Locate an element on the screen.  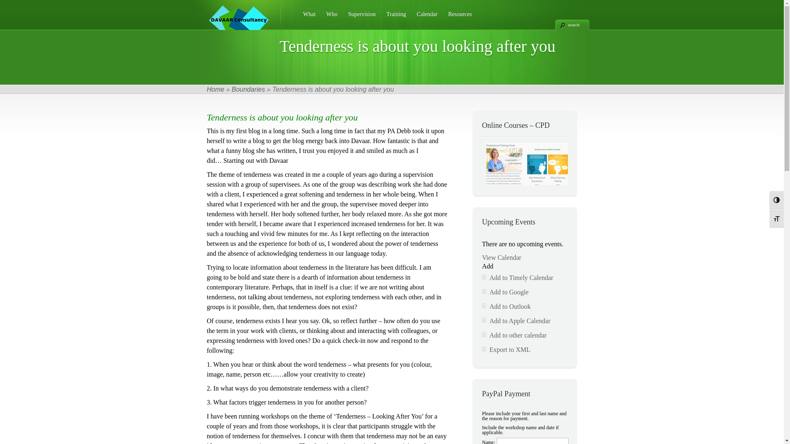
Add to Outlook is located at coordinates (510, 307).